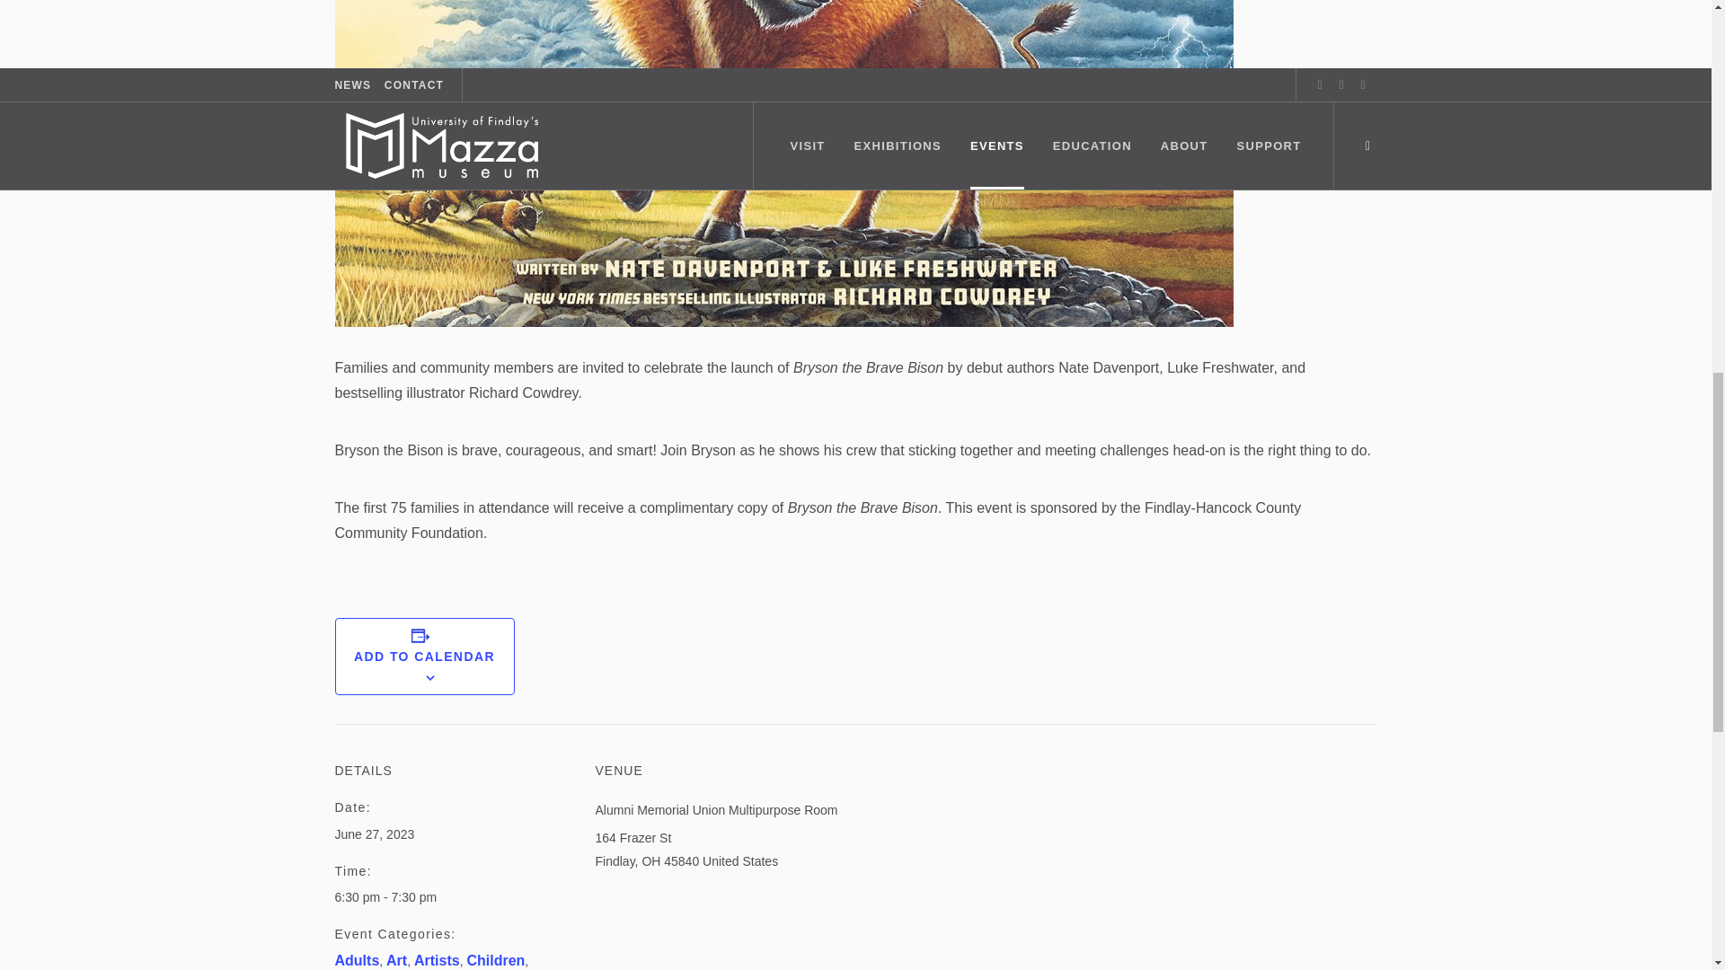  I want to click on ADD TO CALENDAR, so click(424, 656).